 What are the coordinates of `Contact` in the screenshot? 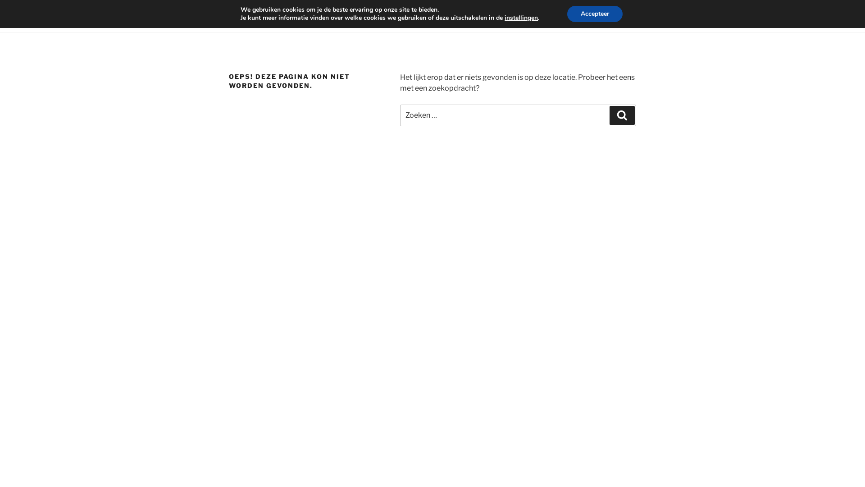 It's located at (420, 16).